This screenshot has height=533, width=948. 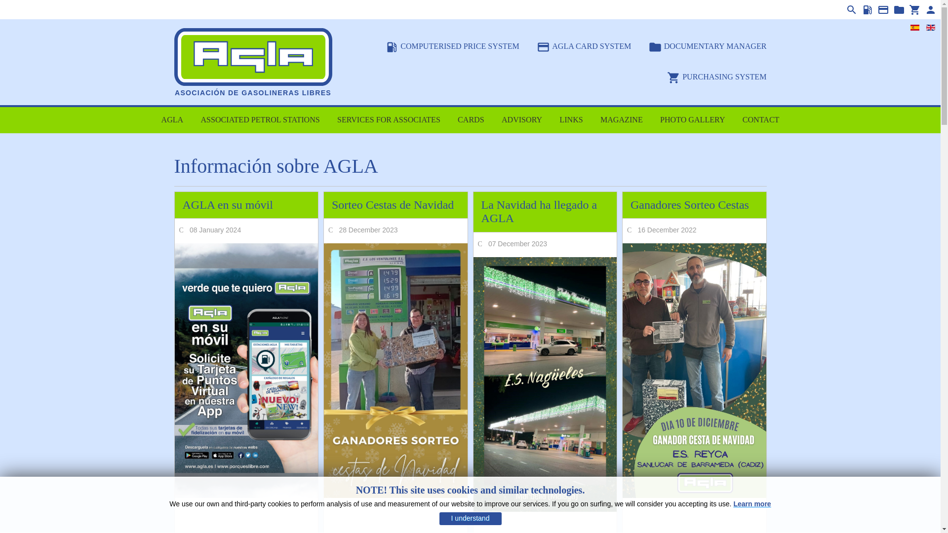 I want to click on Documentary Manager, so click(x=898, y=10).